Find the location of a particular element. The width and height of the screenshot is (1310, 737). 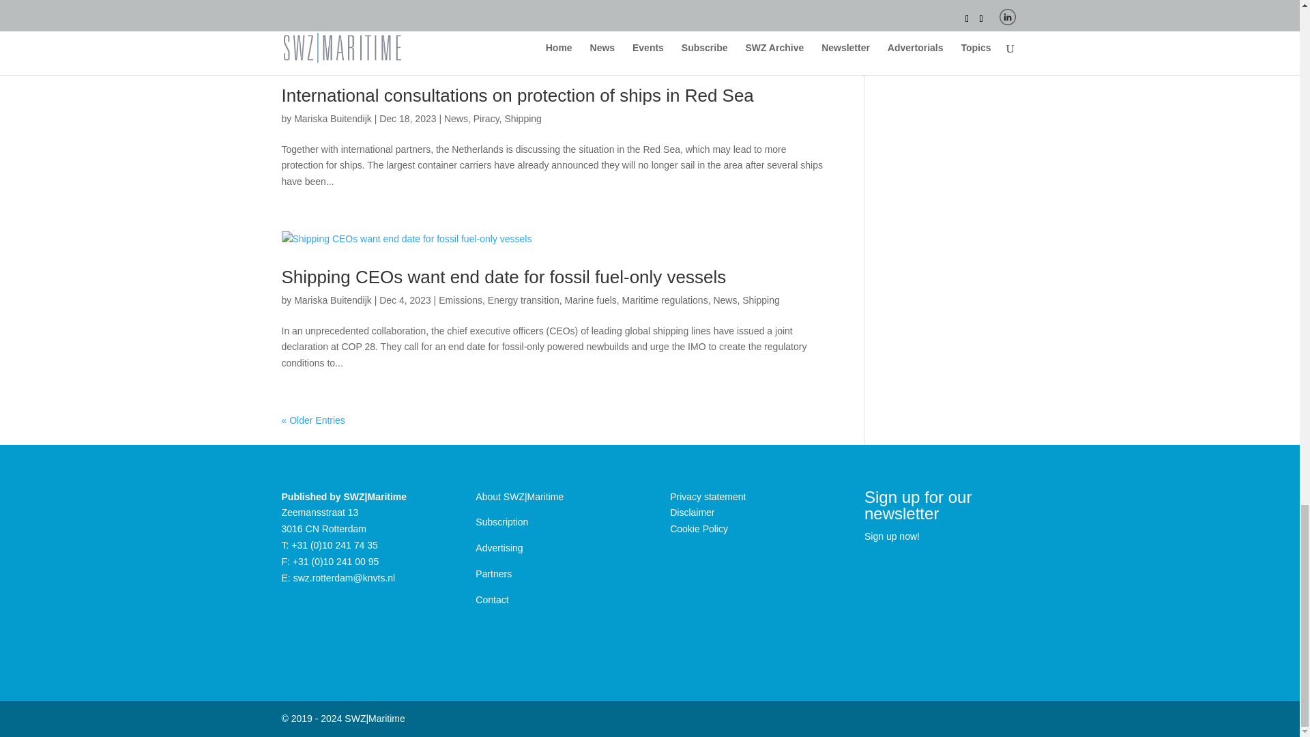

Advertising is located at coordinates (499, 547).